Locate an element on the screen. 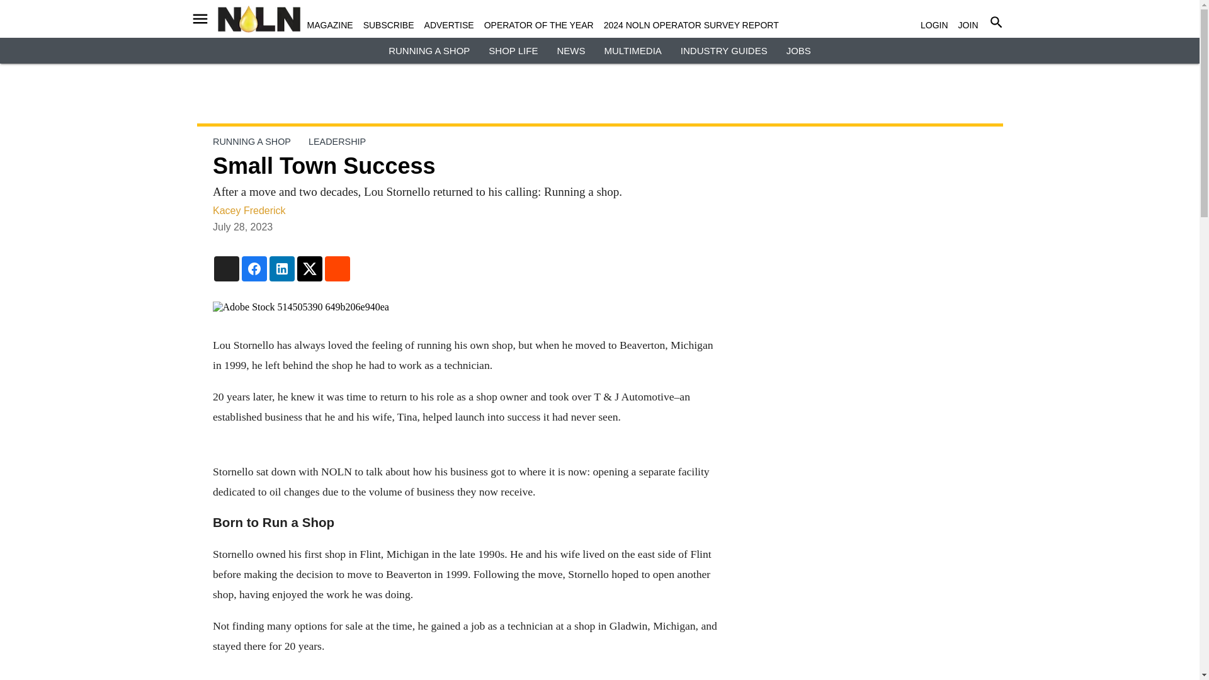 This screenshot has height=680, width=1209. JOBS is located at coordinates (798, 50).